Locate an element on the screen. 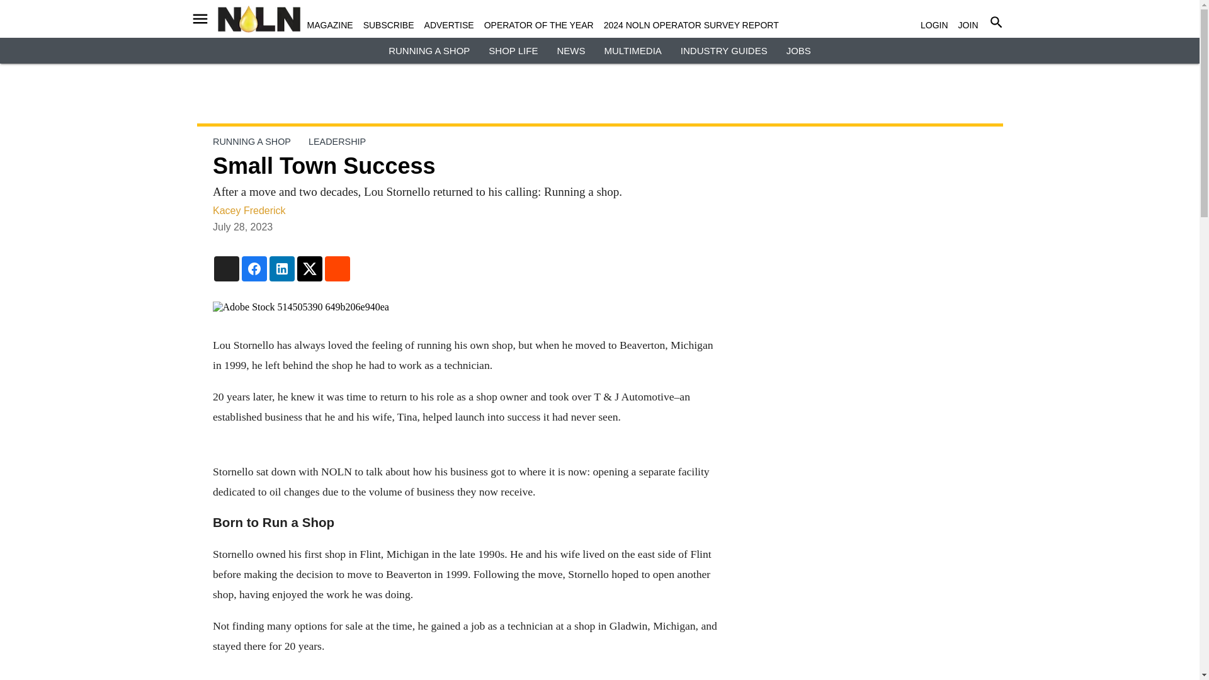 This screenshot has height=680, width=1209. JOBS is located at coordinates (798, 50).